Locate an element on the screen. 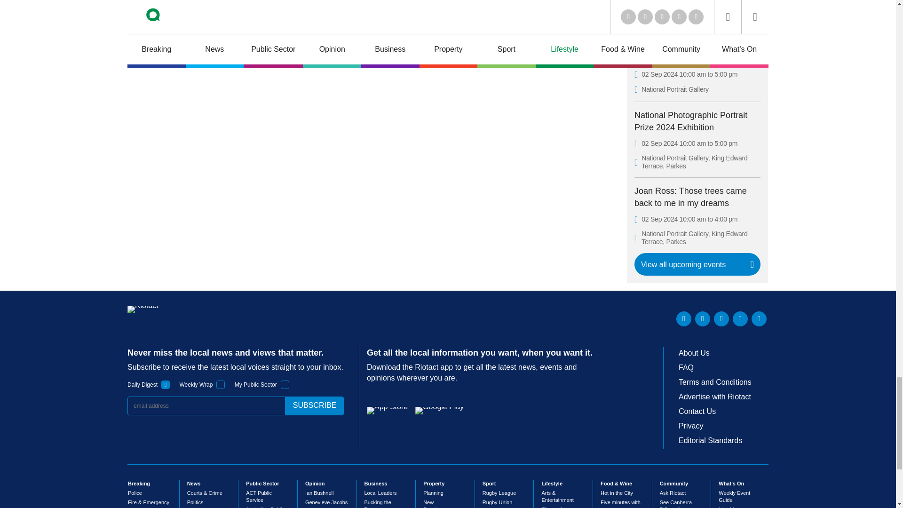 This screenshot has height=508, width=903. Facebook is located at coordinates (740, 319).